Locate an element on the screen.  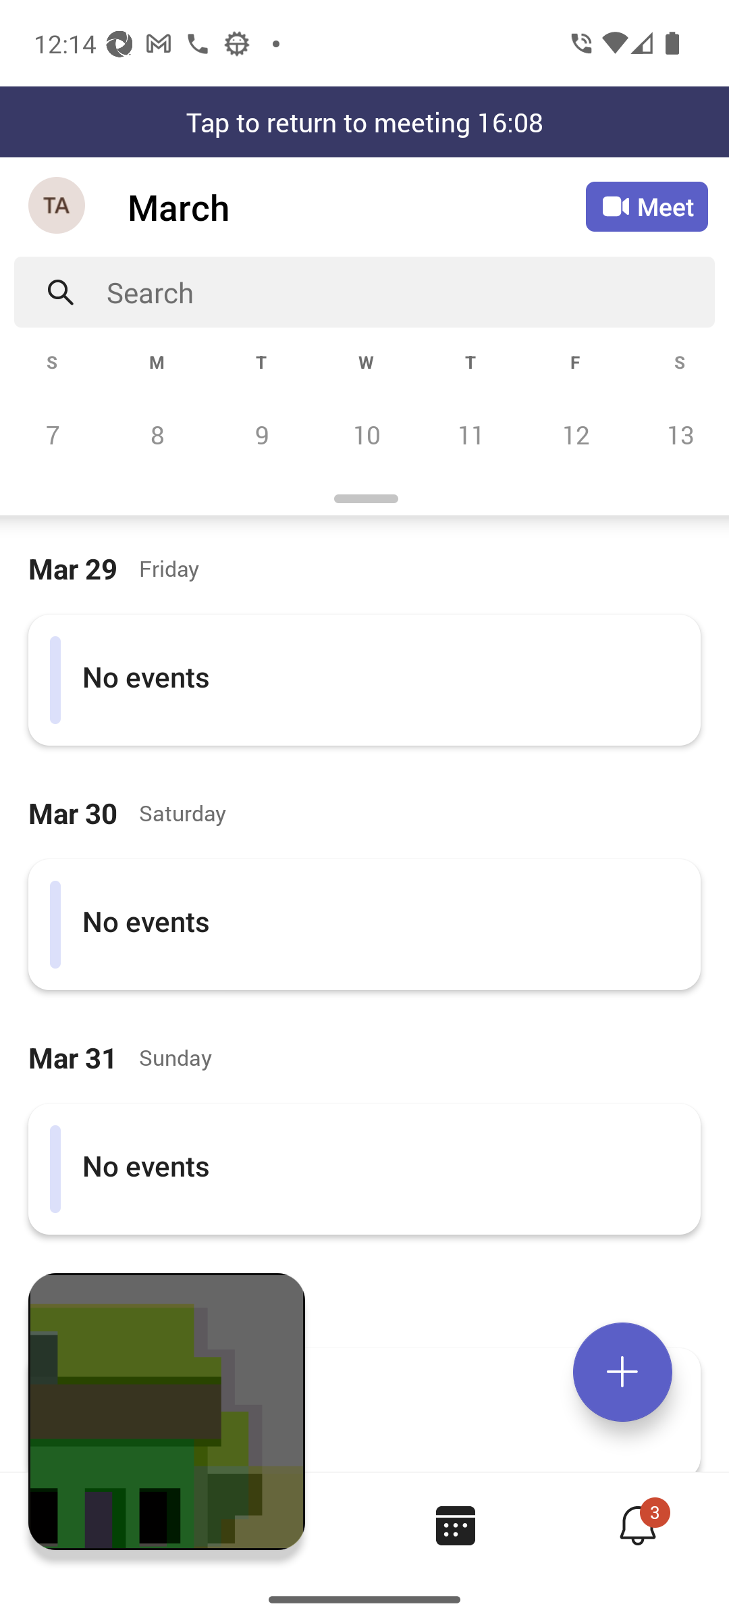
Activity tab,4 of 4, not selected, 3 new 3 is located at coordinates (637, 1525).